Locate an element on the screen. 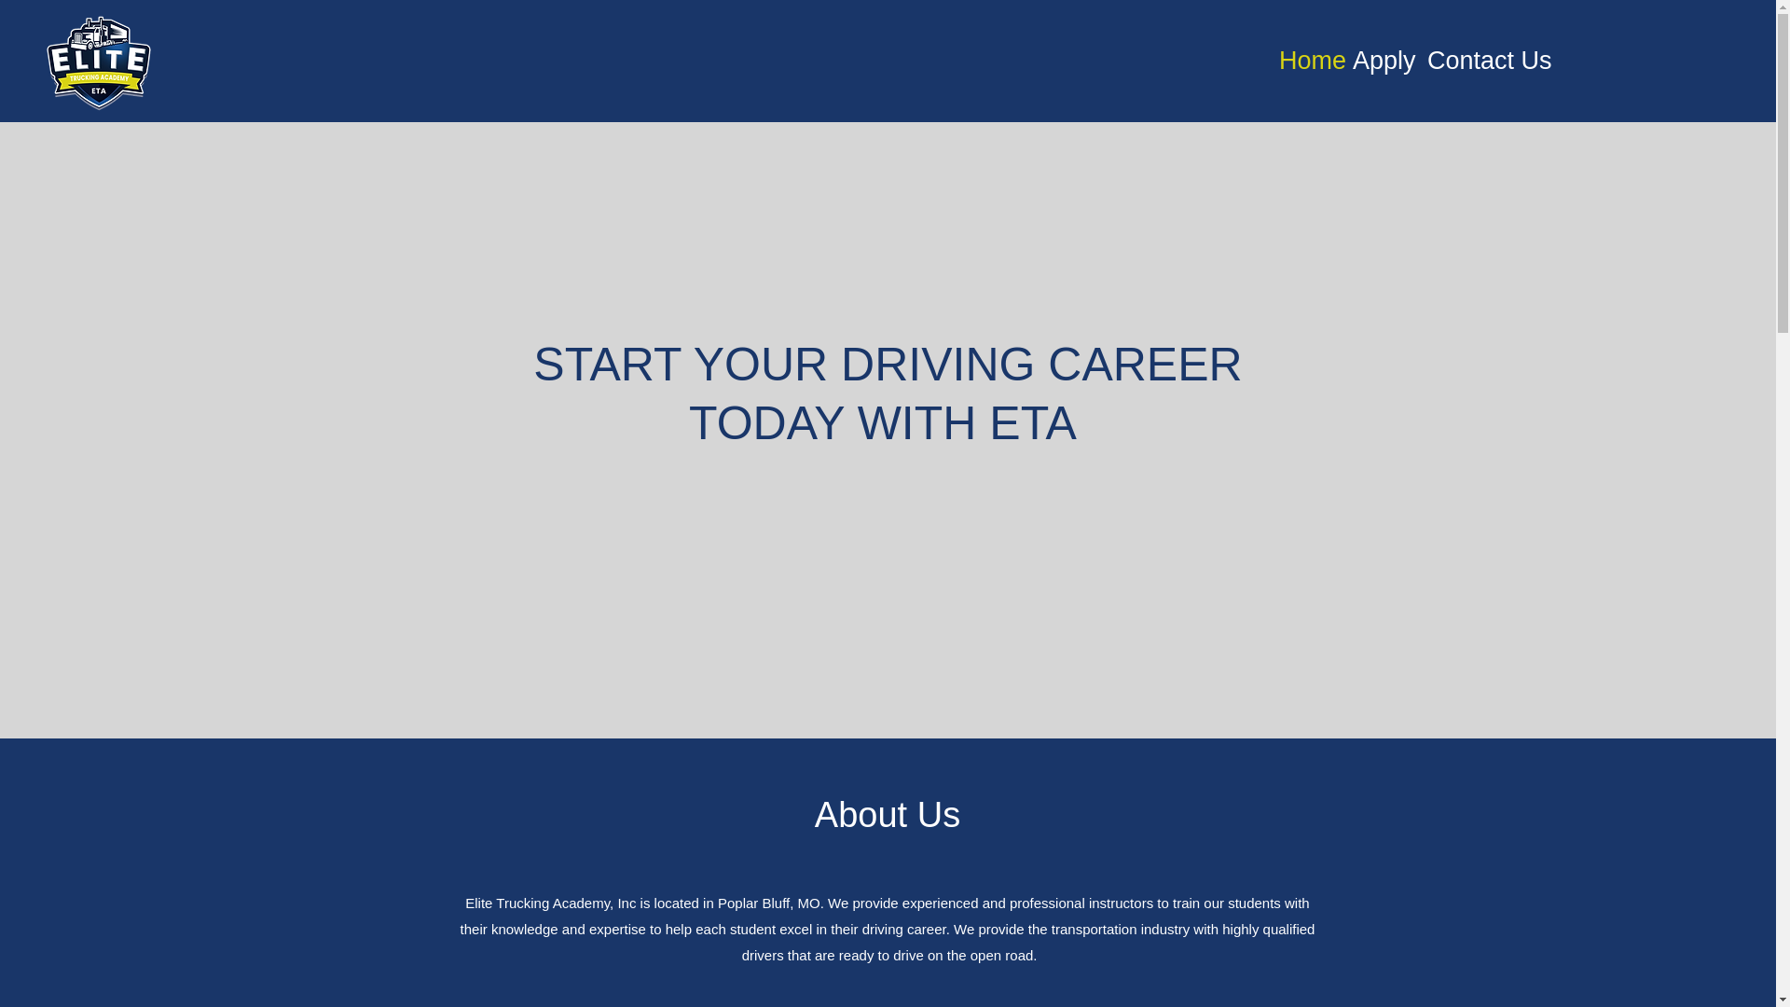 This screenshot has height=1007, width=1790. Contact Us is located at coordinates (1479, 61).